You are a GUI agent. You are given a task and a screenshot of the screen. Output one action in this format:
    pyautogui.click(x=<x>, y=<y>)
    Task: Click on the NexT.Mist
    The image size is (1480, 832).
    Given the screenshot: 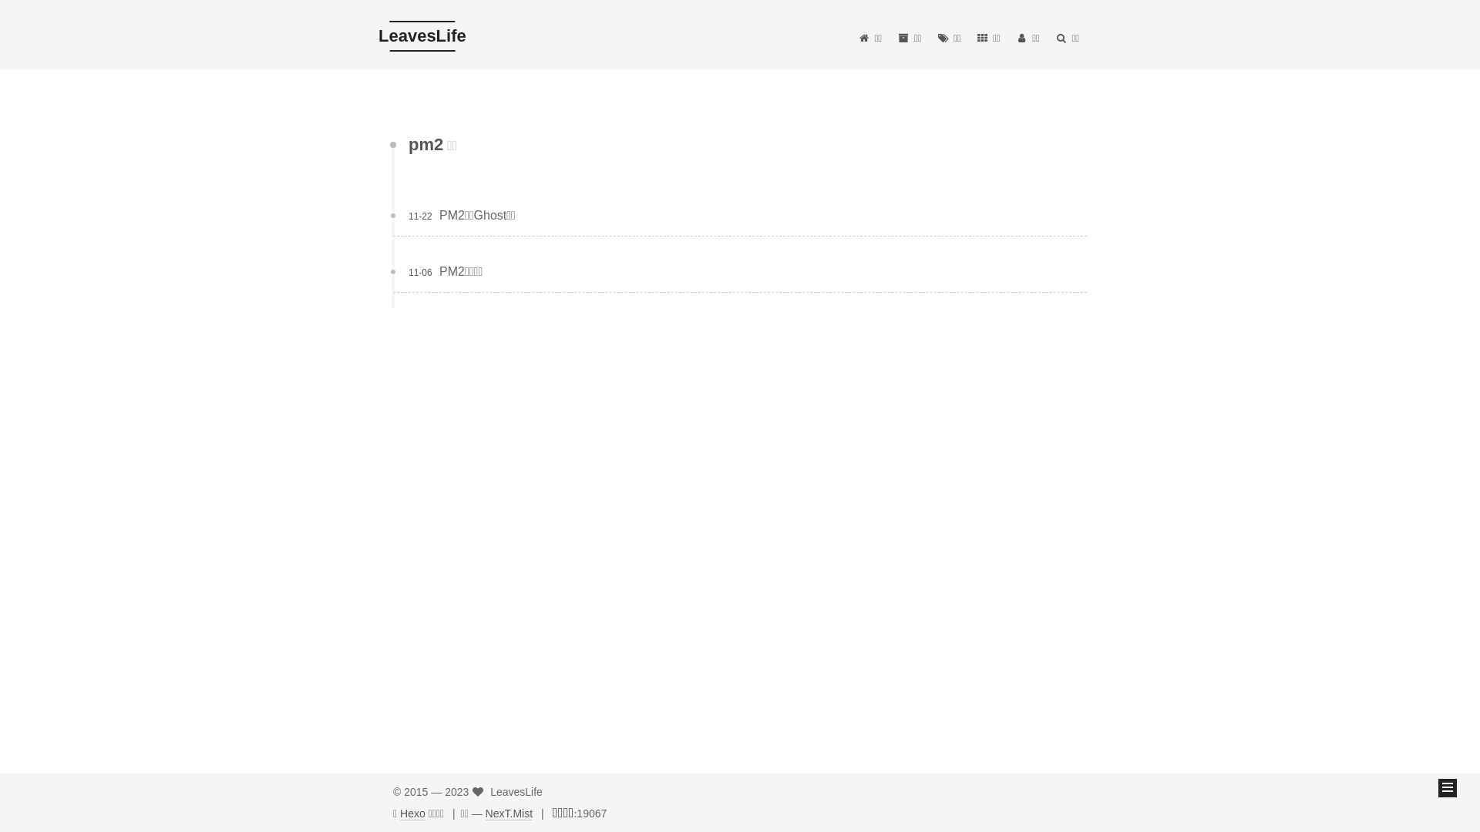 What is the action you would take?
    pyautogui.click(x=509, y=814)
    